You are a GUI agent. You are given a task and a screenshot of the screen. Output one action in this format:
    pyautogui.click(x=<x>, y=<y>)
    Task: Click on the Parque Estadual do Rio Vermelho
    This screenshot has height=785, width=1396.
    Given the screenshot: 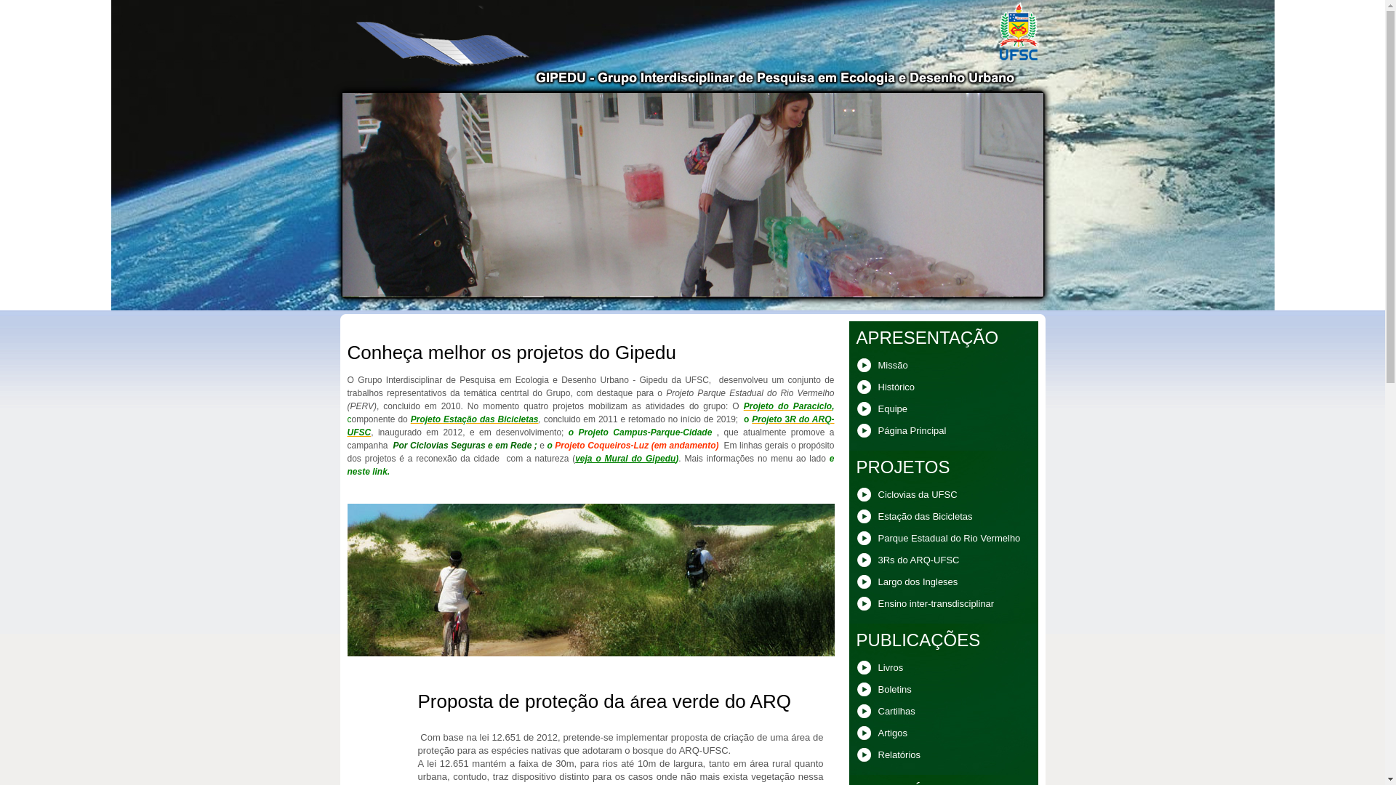 What is the action you would take?
    pyautogui.click(x=944, y=540)
    